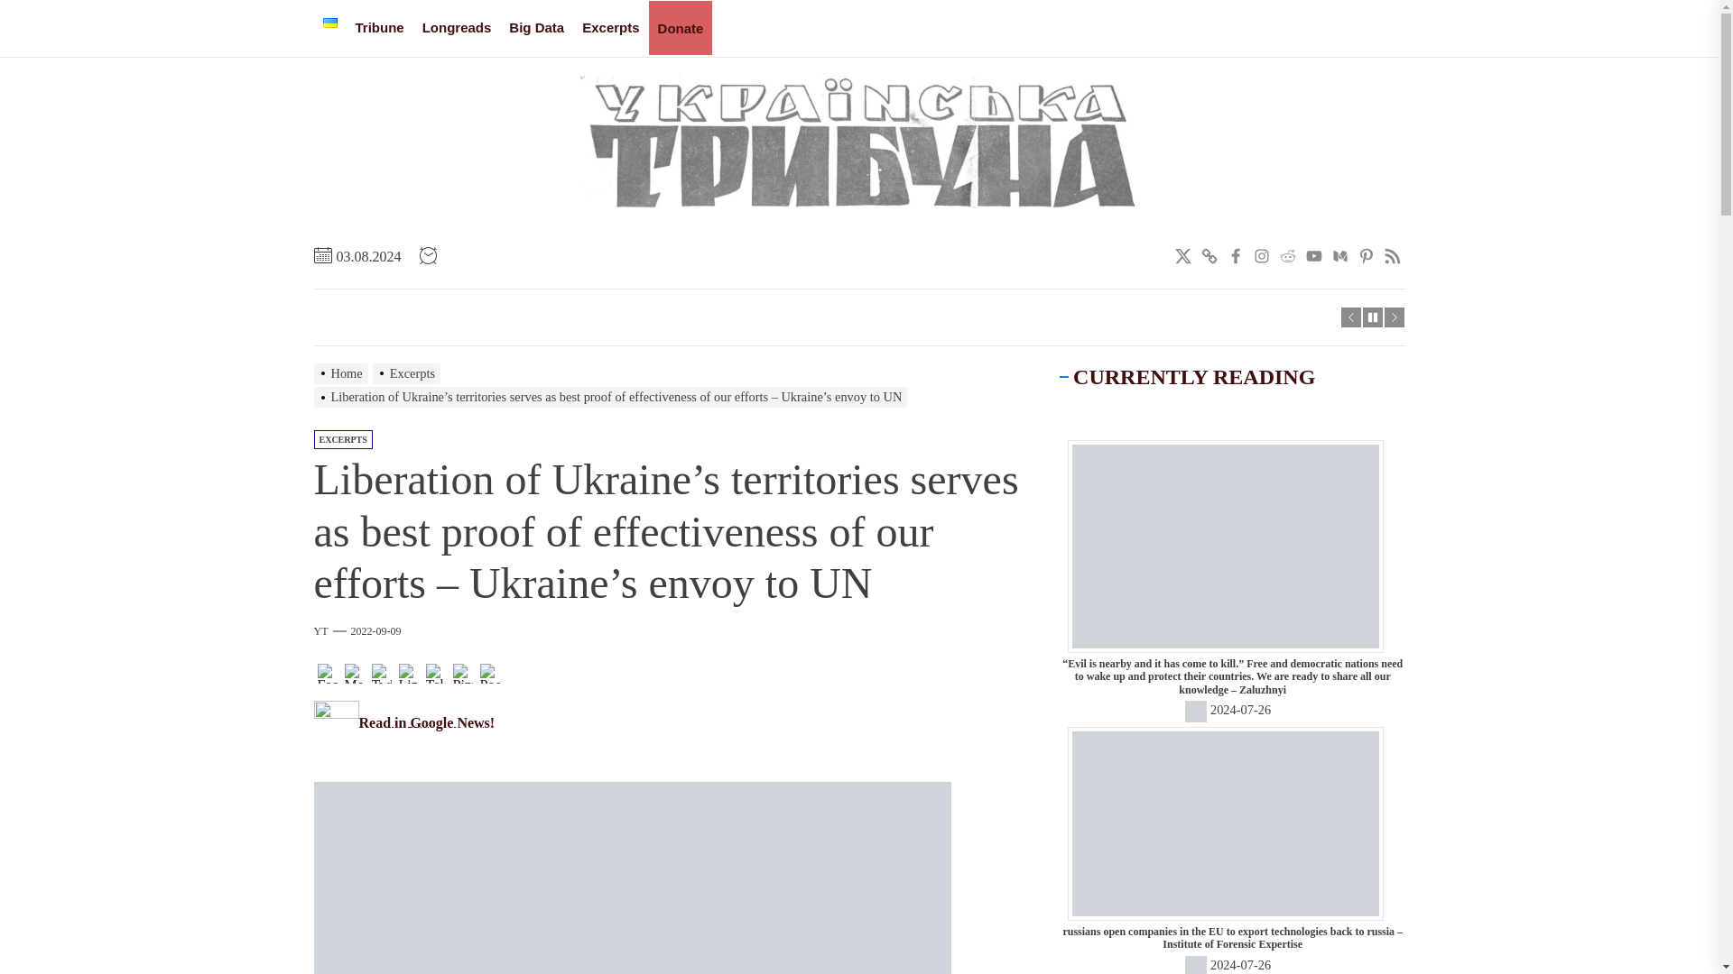 The image size is (1733, 974). I want to click on Longreads, so click(457, 28).